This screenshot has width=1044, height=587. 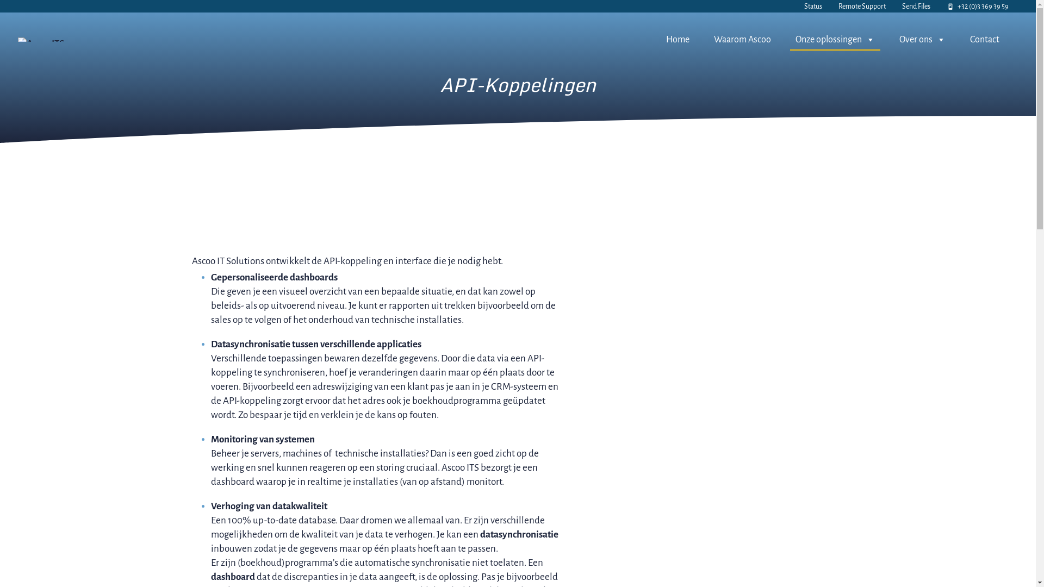 What do you see at coordinates (678, 40) in the screenshot?
I see `Home` at bounding box center [678, 40].